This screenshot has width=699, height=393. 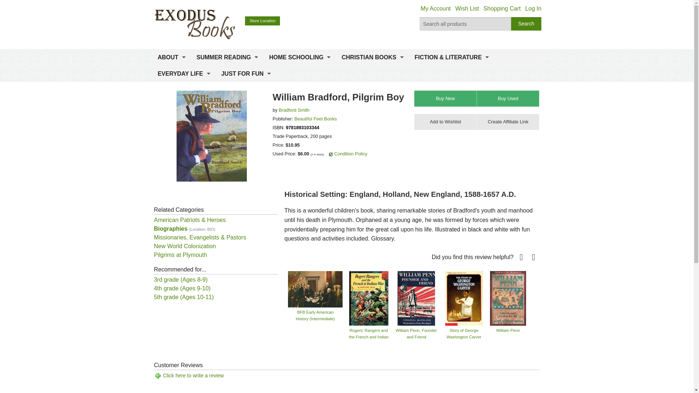 I want to click on Create Affiliate Link, so click(x=508, y=122).